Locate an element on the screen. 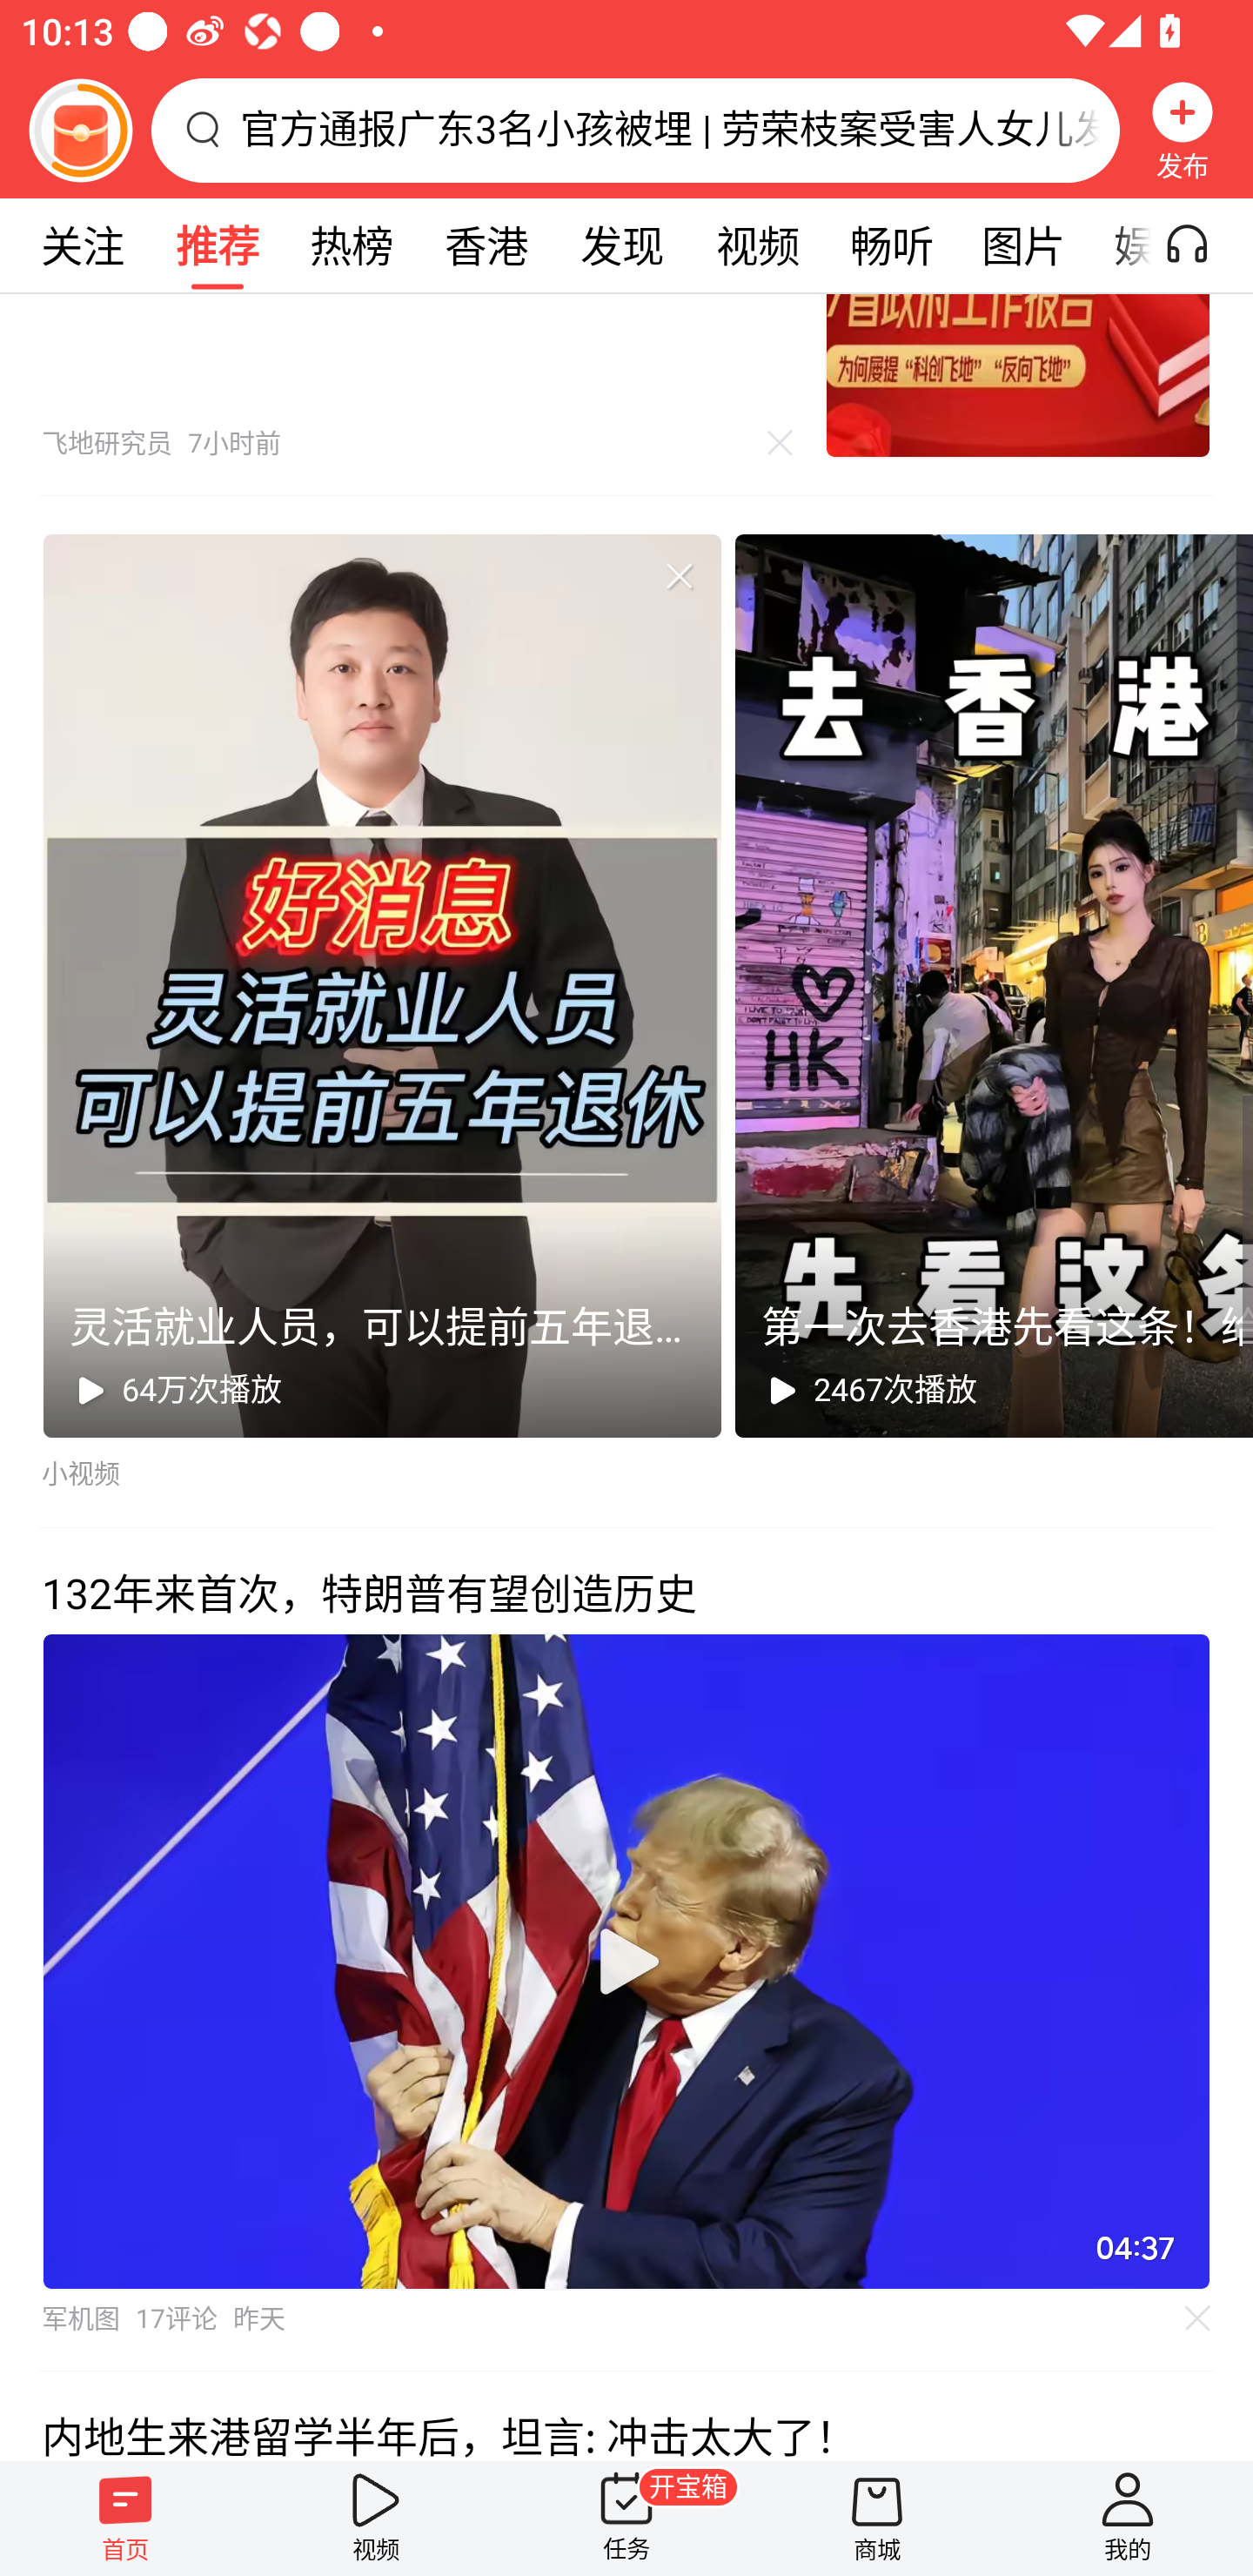 This screenshot has width=1253, height=2576. 不感兴趣 is located at coordinates (1198, 2318).